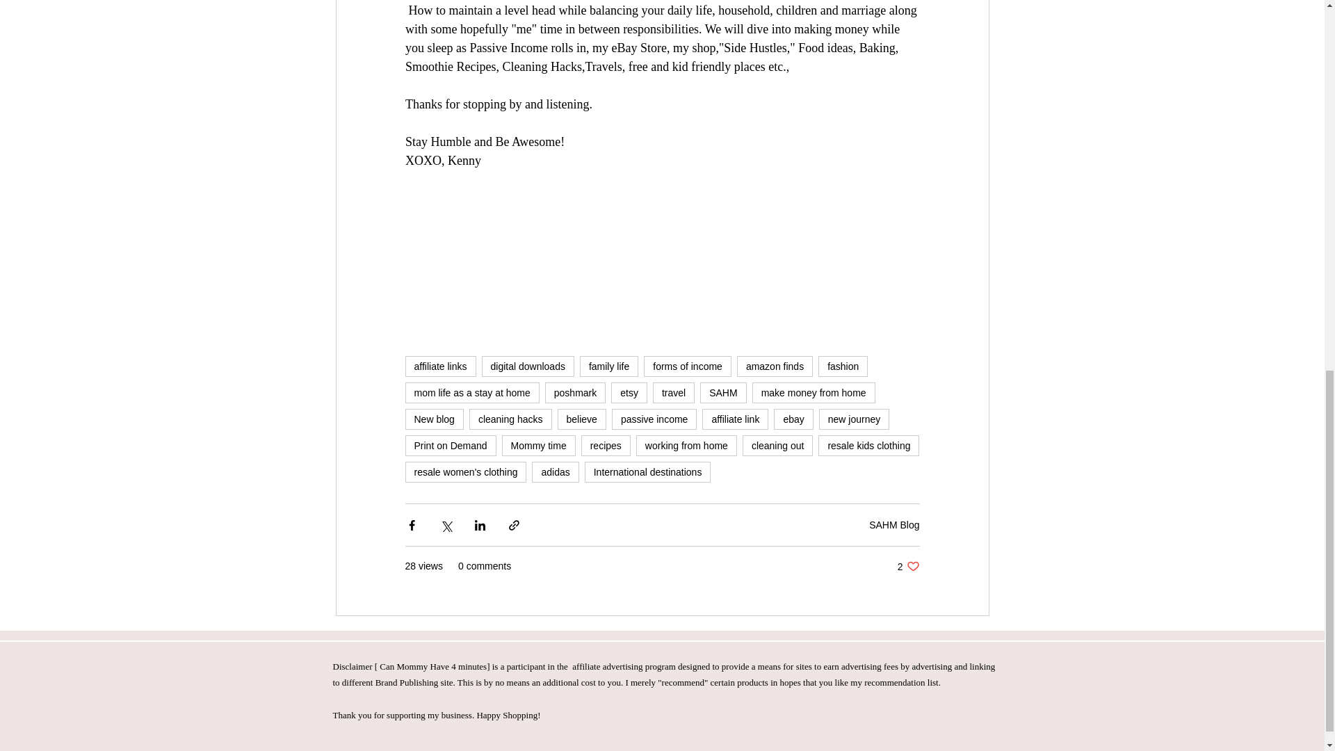 The image size is (1335, 751). Describe the element at coordinates (686, 445) in the screenshot. I see `working from home` at that location.